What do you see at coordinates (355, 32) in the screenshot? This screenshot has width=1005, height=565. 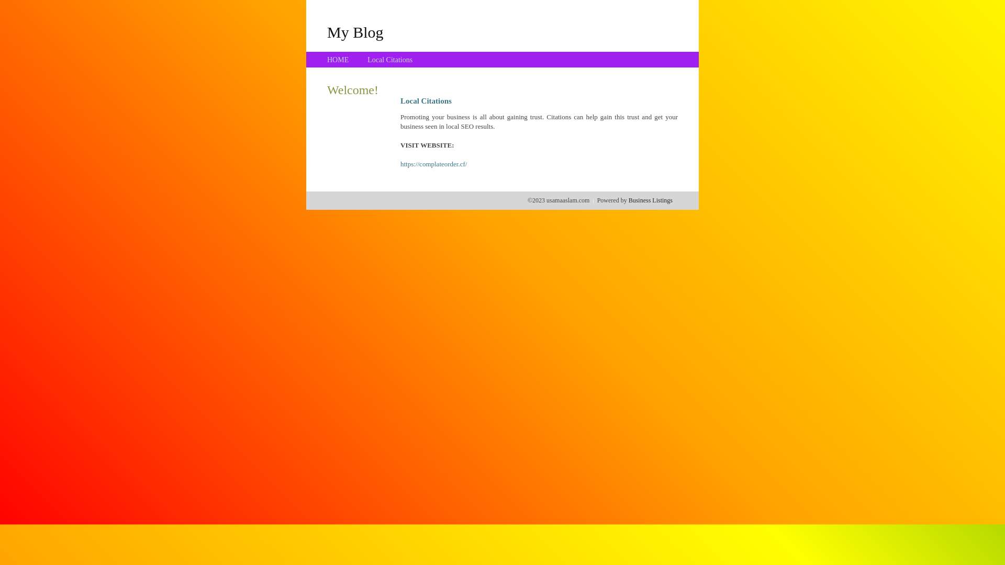 I see `My Blog` at bounding box center [355, 32].